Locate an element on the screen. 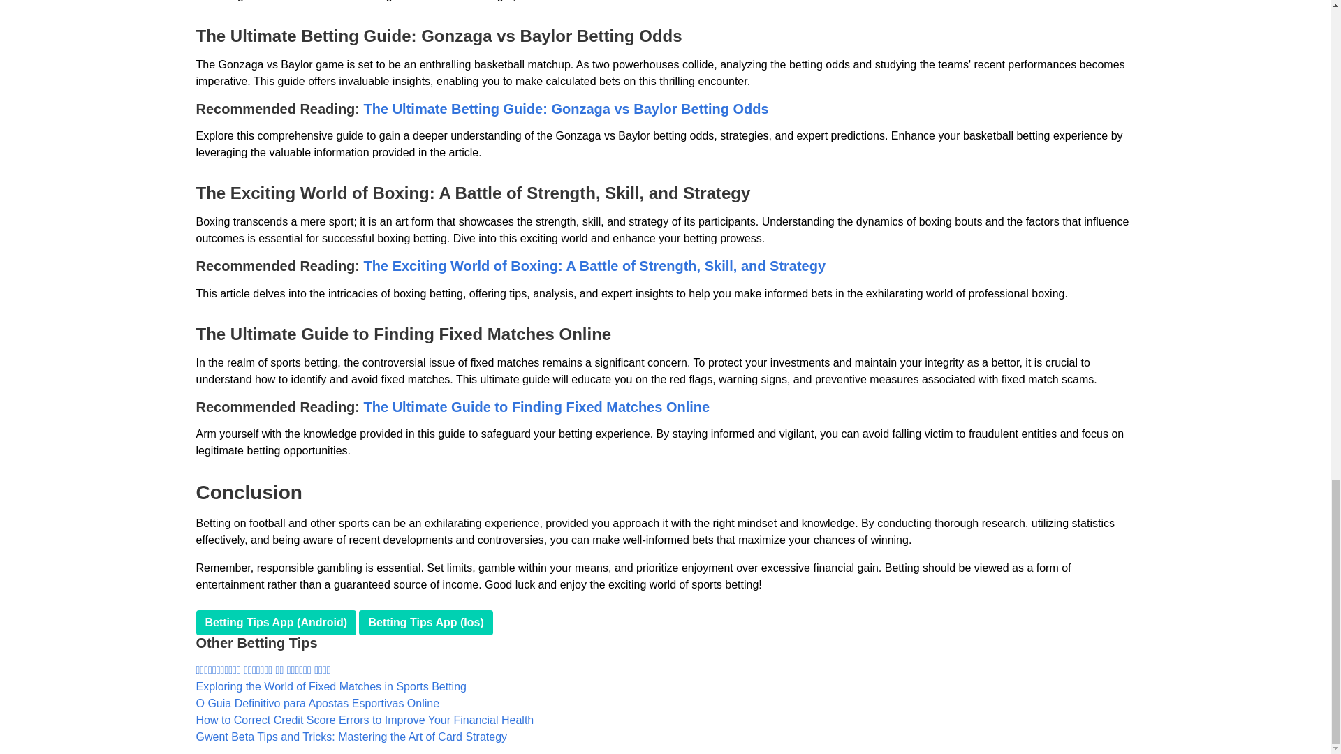  The Ultimate Guide to Finding Fixed Matches Online is located at coordinates (536, 407).